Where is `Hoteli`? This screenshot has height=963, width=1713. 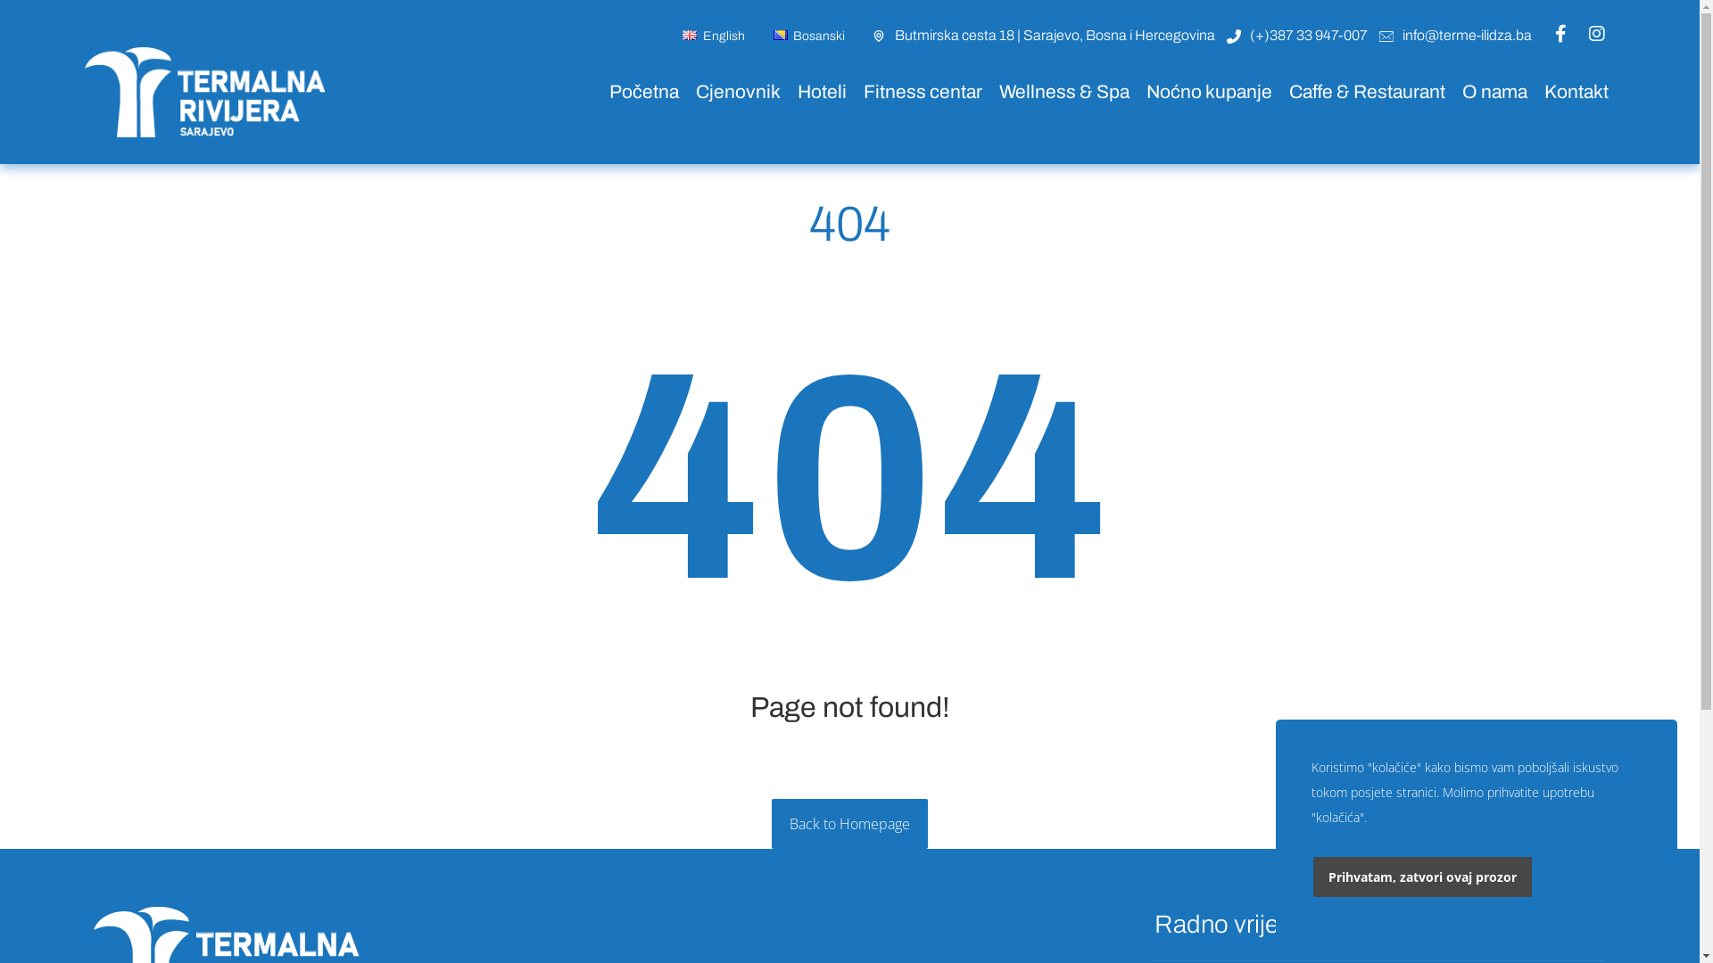 Hoteli is located at coordinates (815, 92).